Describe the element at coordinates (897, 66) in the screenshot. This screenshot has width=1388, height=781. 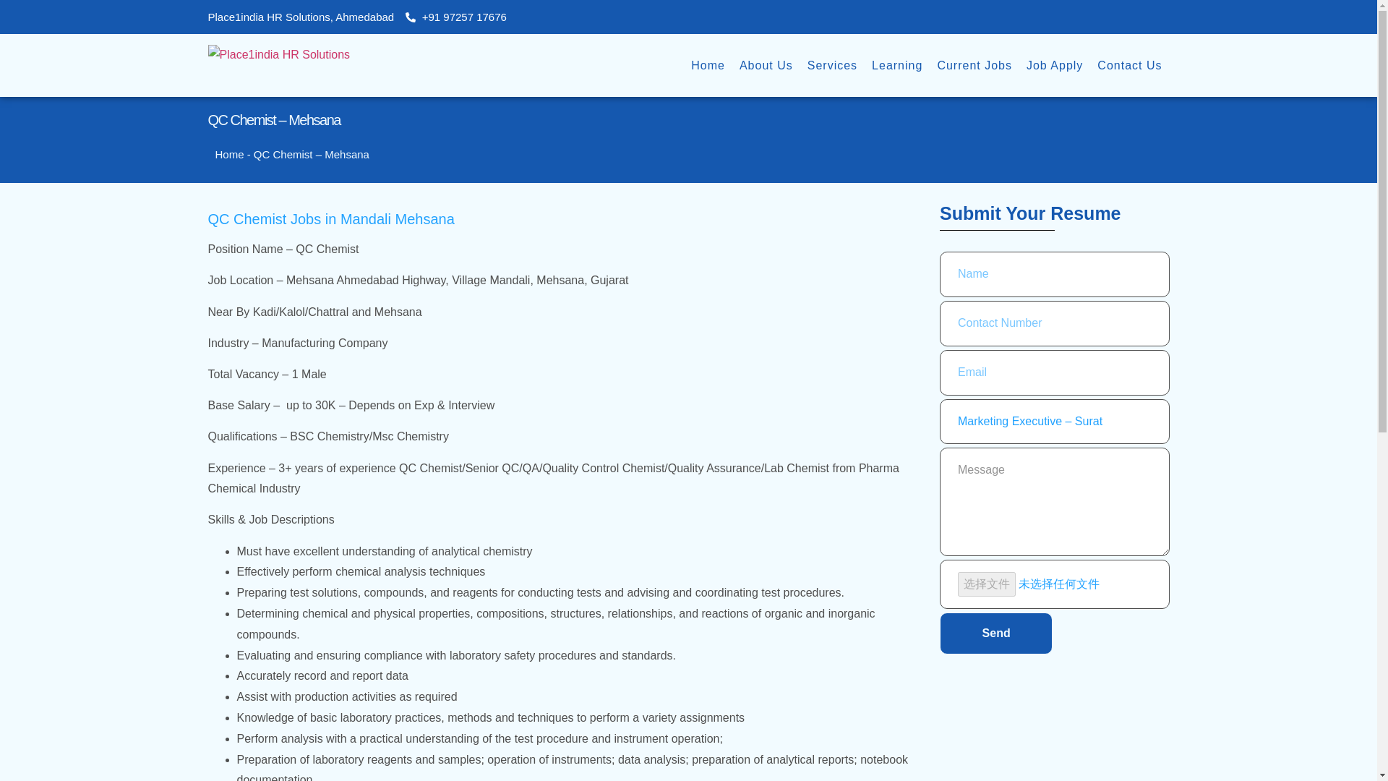
I see `Learning` at that location.